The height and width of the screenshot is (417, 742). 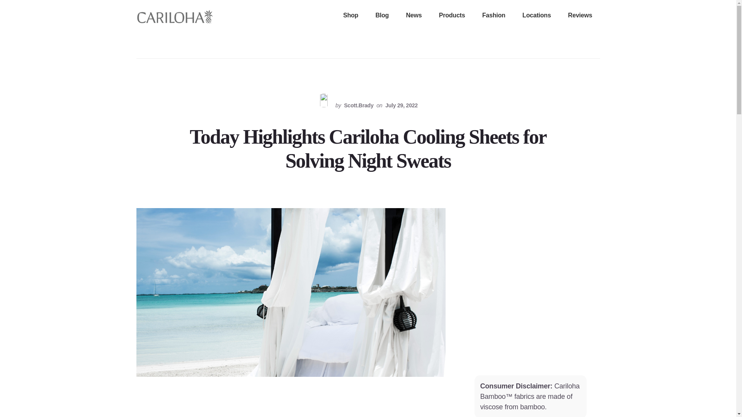 I want to click on News, so click(x=414, y=16).